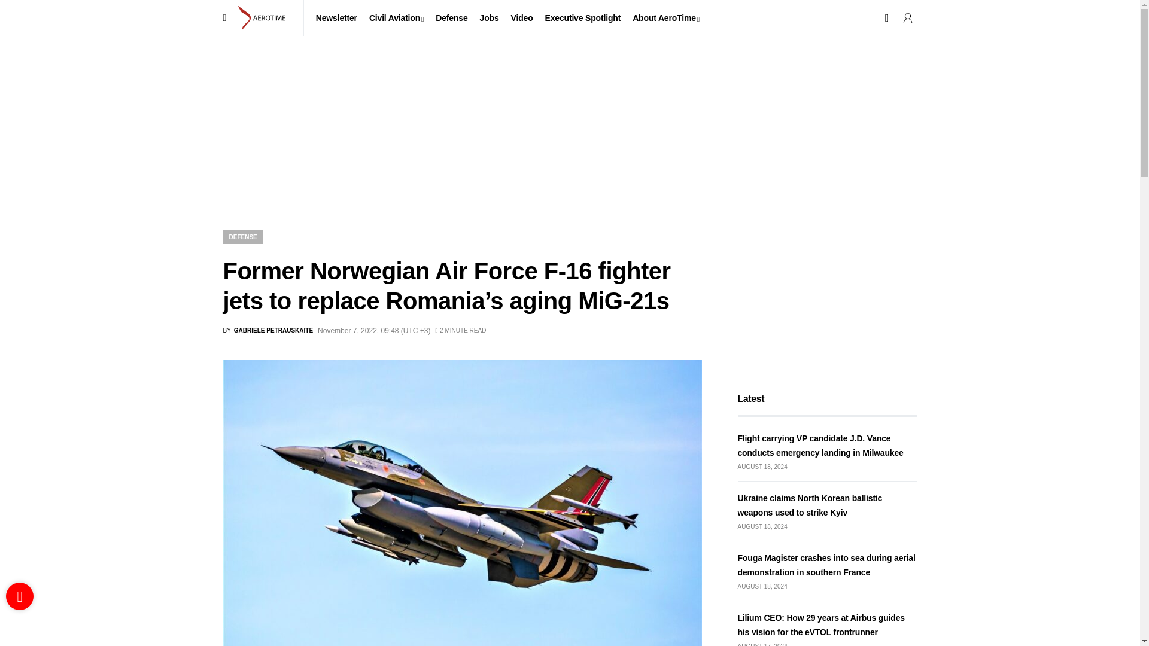 This screenshot has width=1149, height=646. Describe the element at coordinates (336, 18) in the screenshot. I see `Newsletter` at that location.